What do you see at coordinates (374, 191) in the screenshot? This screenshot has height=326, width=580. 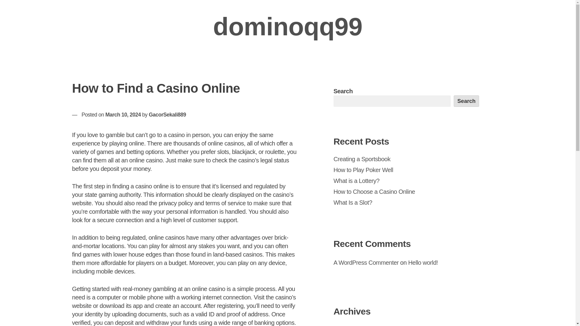 I see `How to Choose a Casino Online` at bounding box center [374, 191].